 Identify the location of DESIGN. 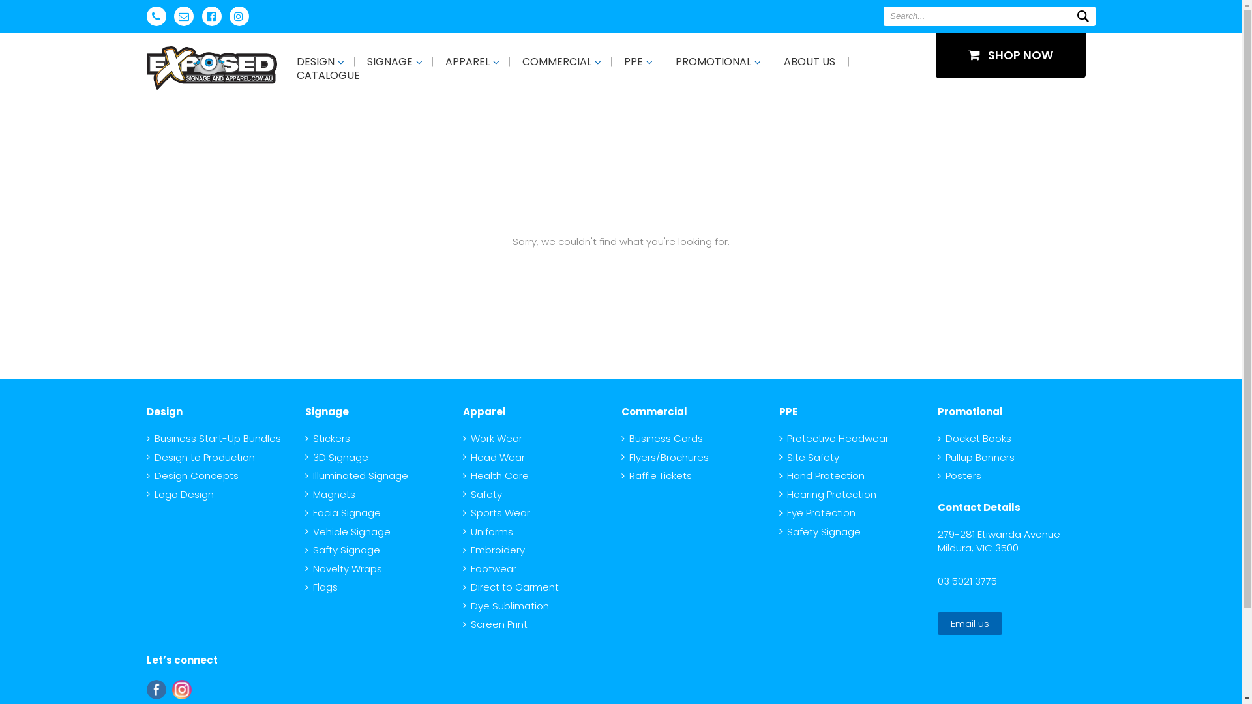
(316, 61).